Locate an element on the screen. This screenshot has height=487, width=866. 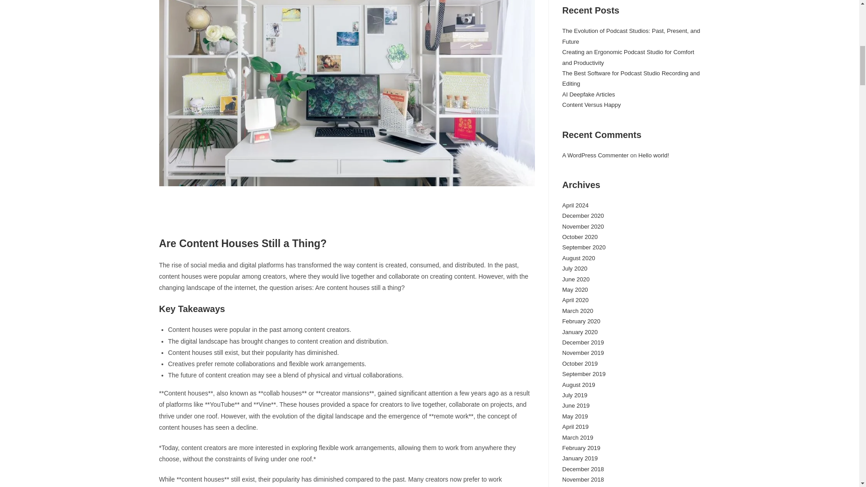
September 2019 is located at coordinates (584, 374).